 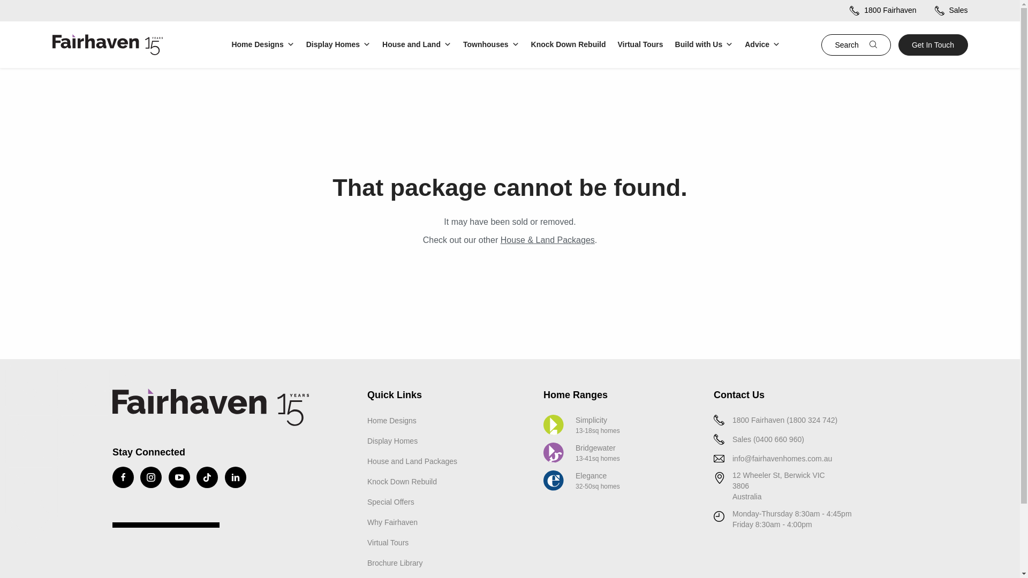 I want to click on Get In Touch, so click(x=933, y=45).